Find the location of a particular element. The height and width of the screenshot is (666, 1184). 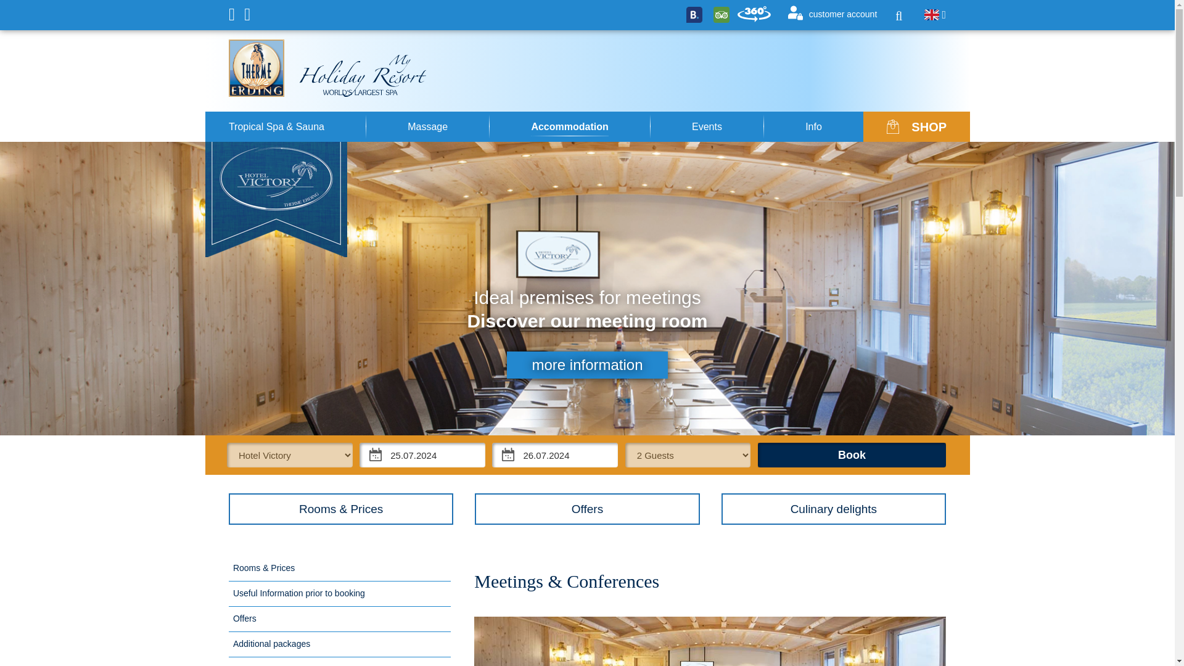

Info is located at coordinates (813, 127).